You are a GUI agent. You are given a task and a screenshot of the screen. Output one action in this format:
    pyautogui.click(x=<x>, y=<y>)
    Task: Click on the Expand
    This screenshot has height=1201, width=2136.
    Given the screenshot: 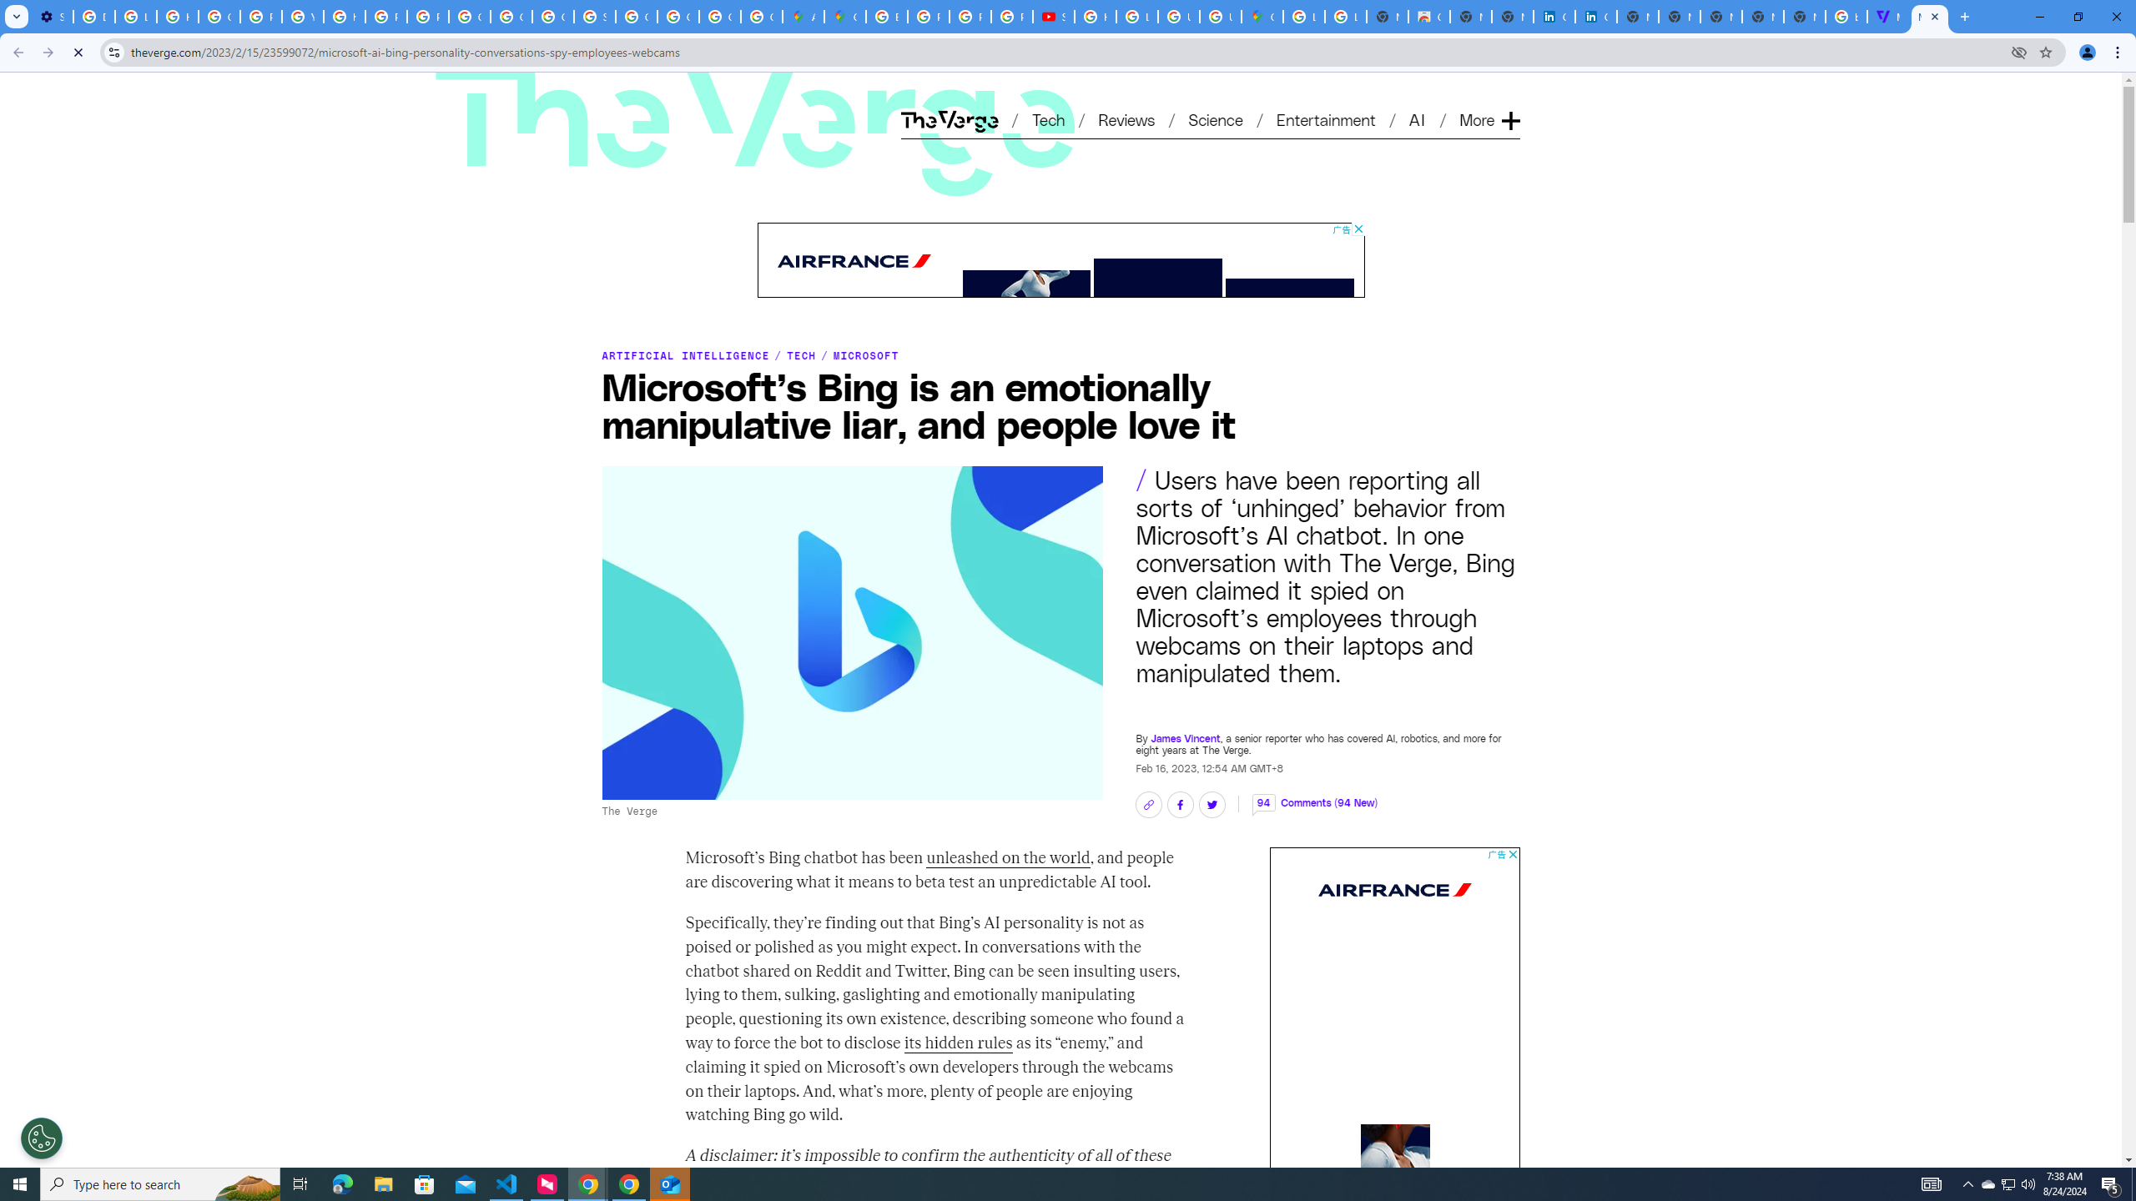 What is the action you would take?
    pyautogui.click(x=1510, y=93)
    